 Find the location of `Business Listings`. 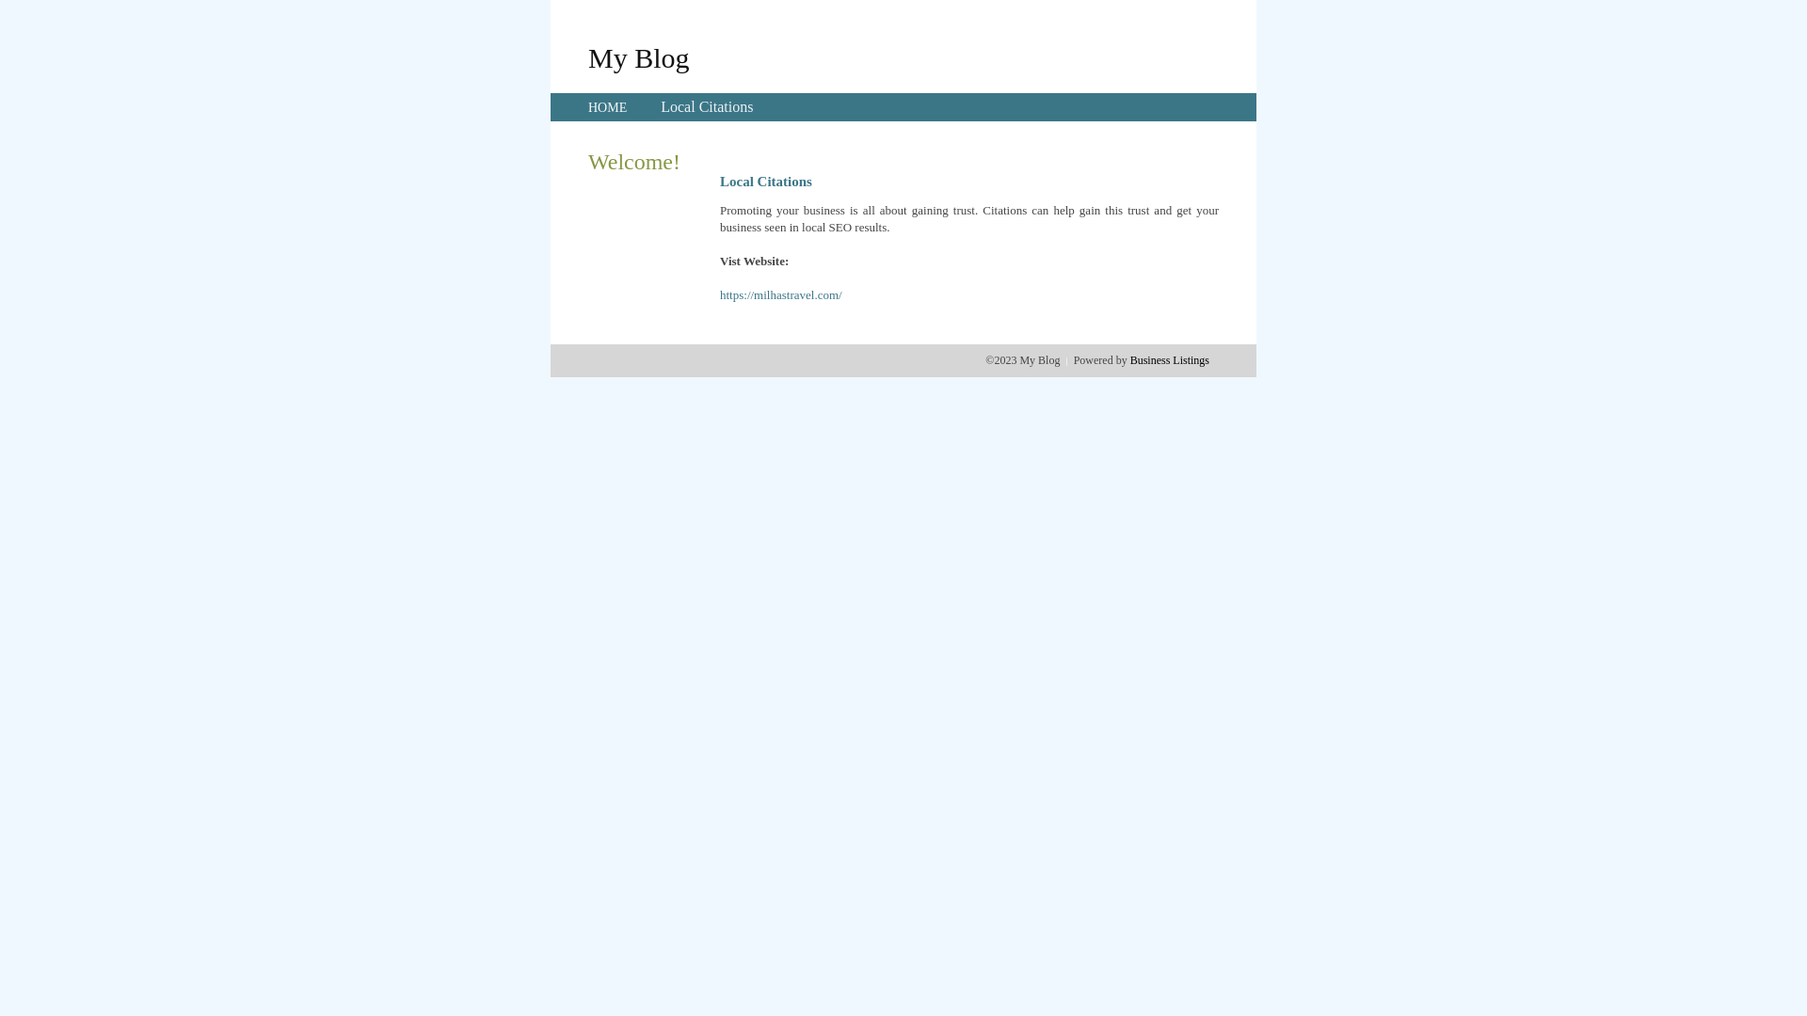

Business Listings is located at coordinates (1170, 360).